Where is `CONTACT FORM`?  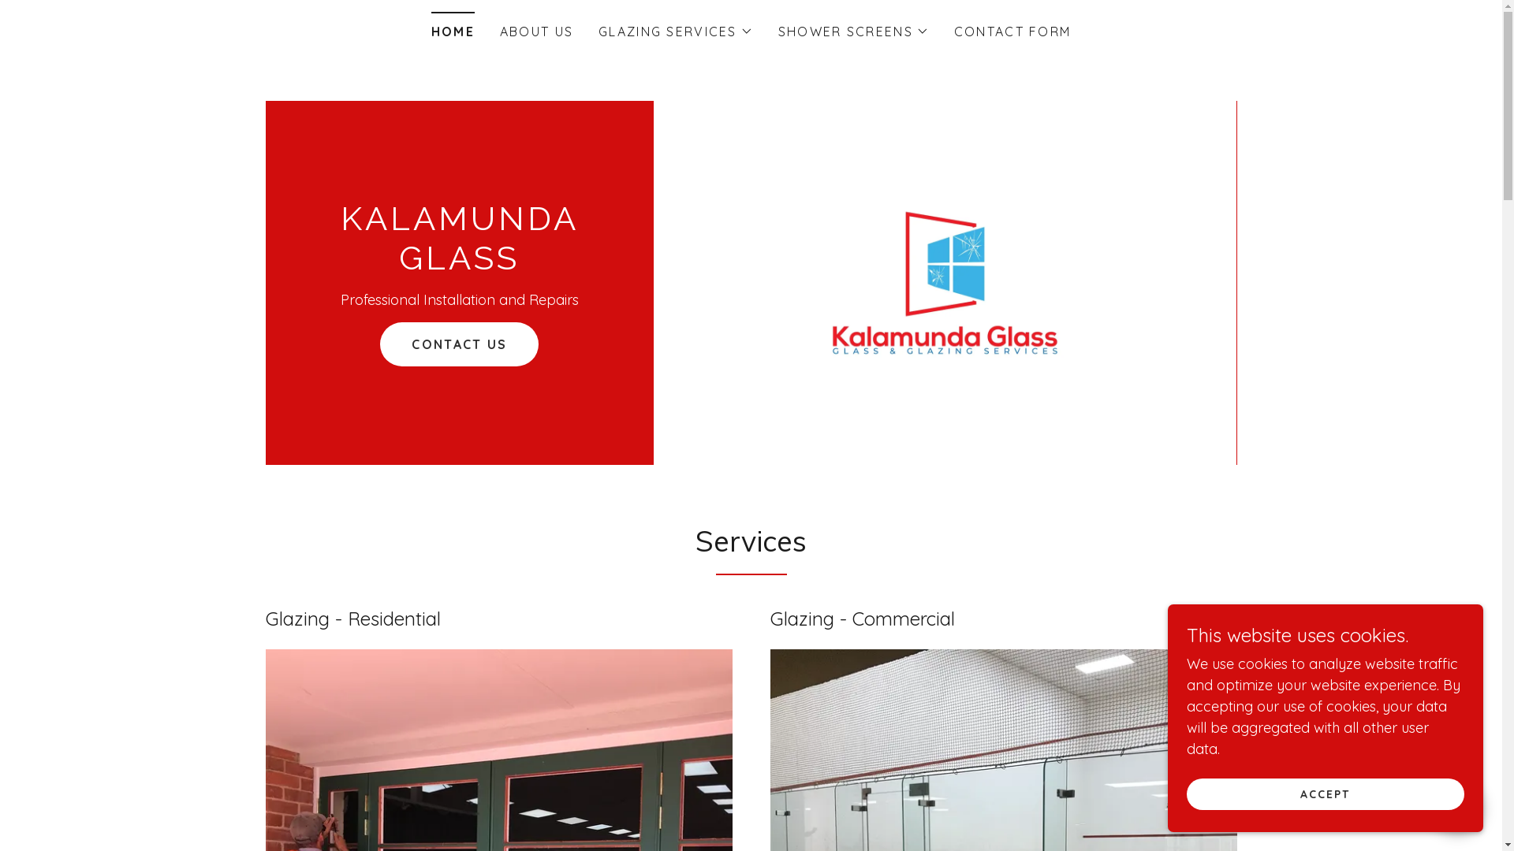 CONTACT FORM is located at coordinates (1012, 32).